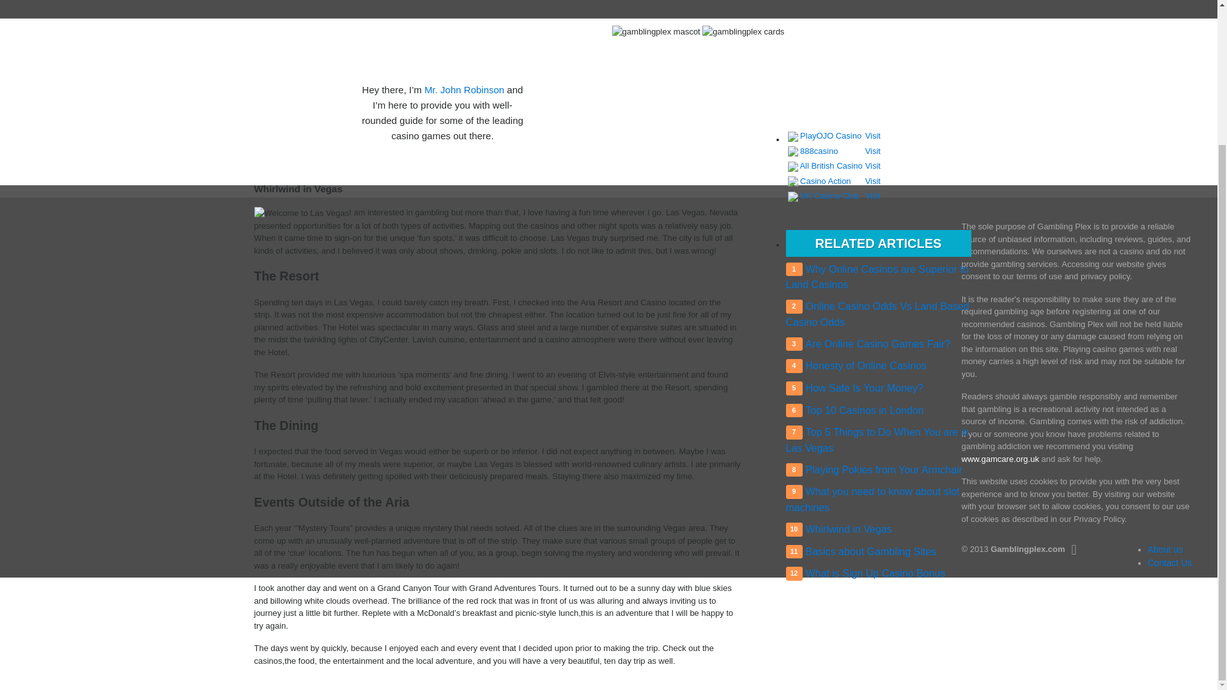  I want to click on Top 10 Casinos in London, so click(864, 410).